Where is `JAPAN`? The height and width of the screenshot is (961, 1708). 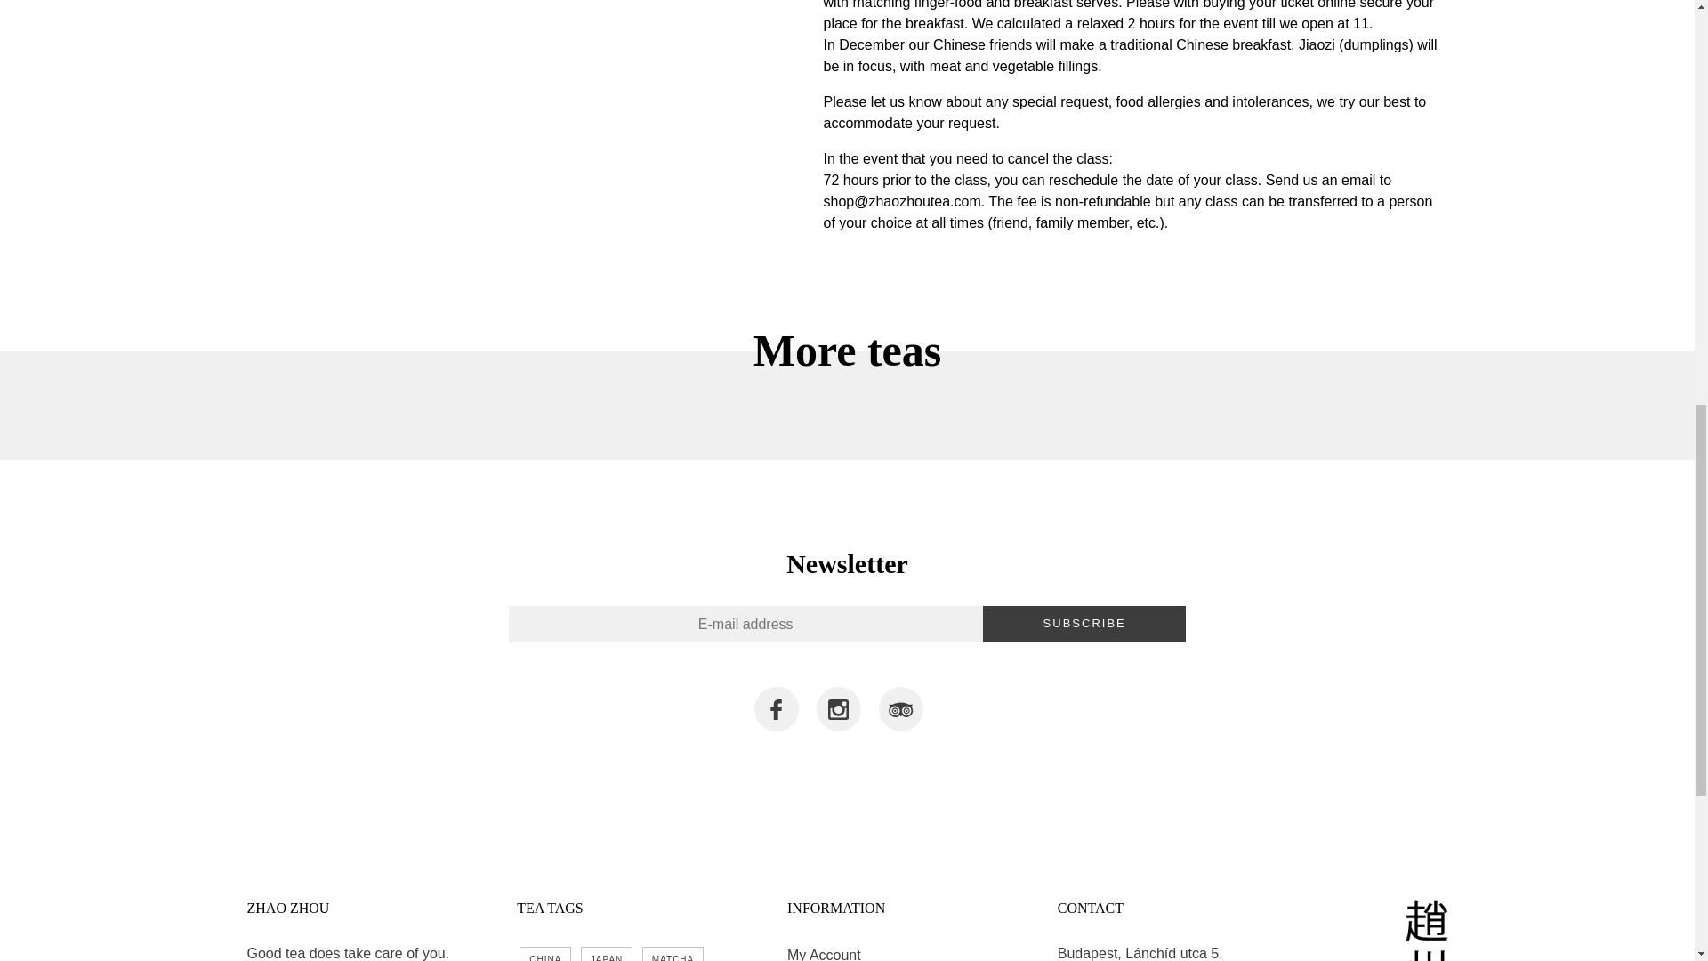 JAPAN is located at coordinates (607, 954).